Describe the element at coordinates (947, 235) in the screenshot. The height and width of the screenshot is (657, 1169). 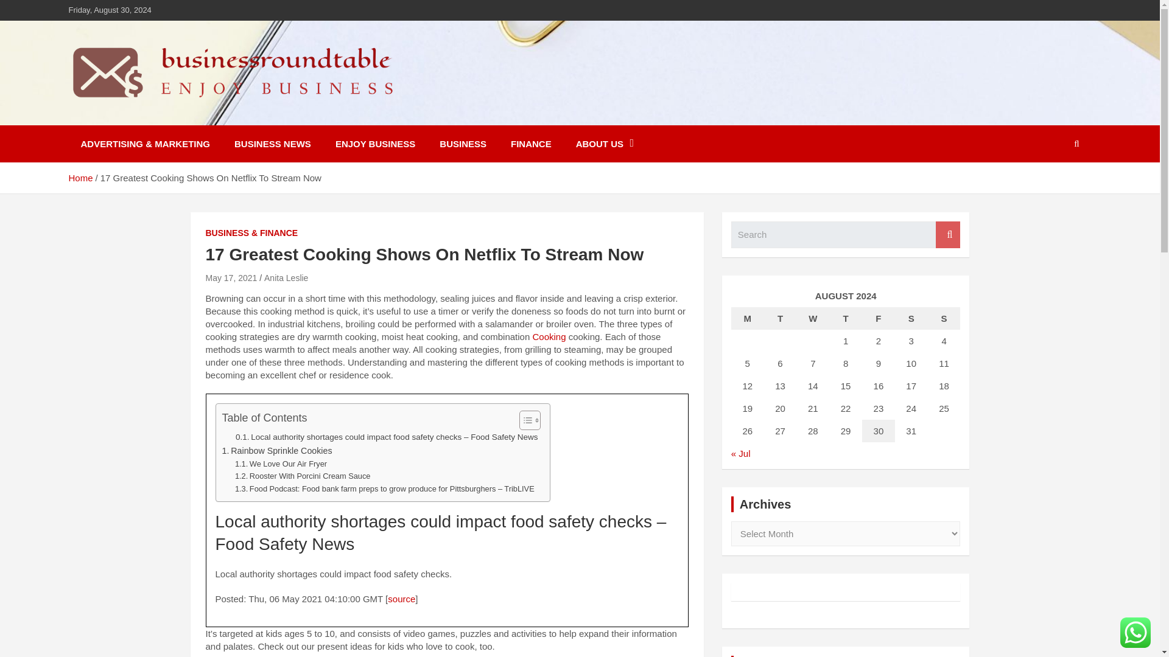
I see `Search` at that location.